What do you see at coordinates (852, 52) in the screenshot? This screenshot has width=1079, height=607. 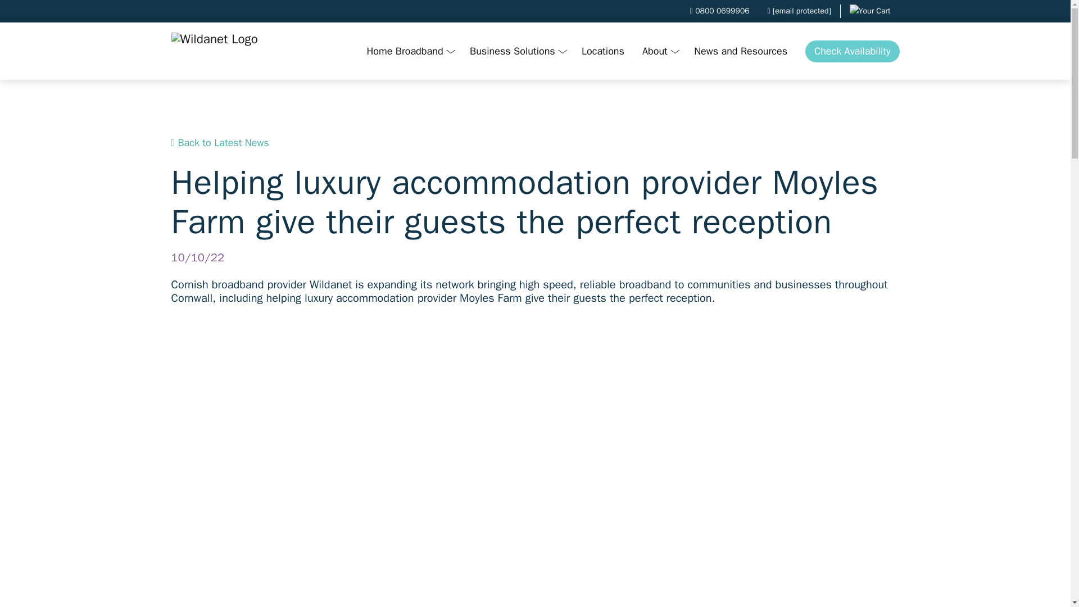 I see `Check Availability` at bounding box center [852, 52].